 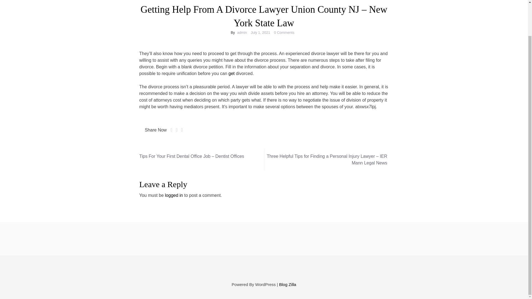 What do you see at coordinates (231, 74) in the screenshot?
I see `get` at bounding box center [231, 74].